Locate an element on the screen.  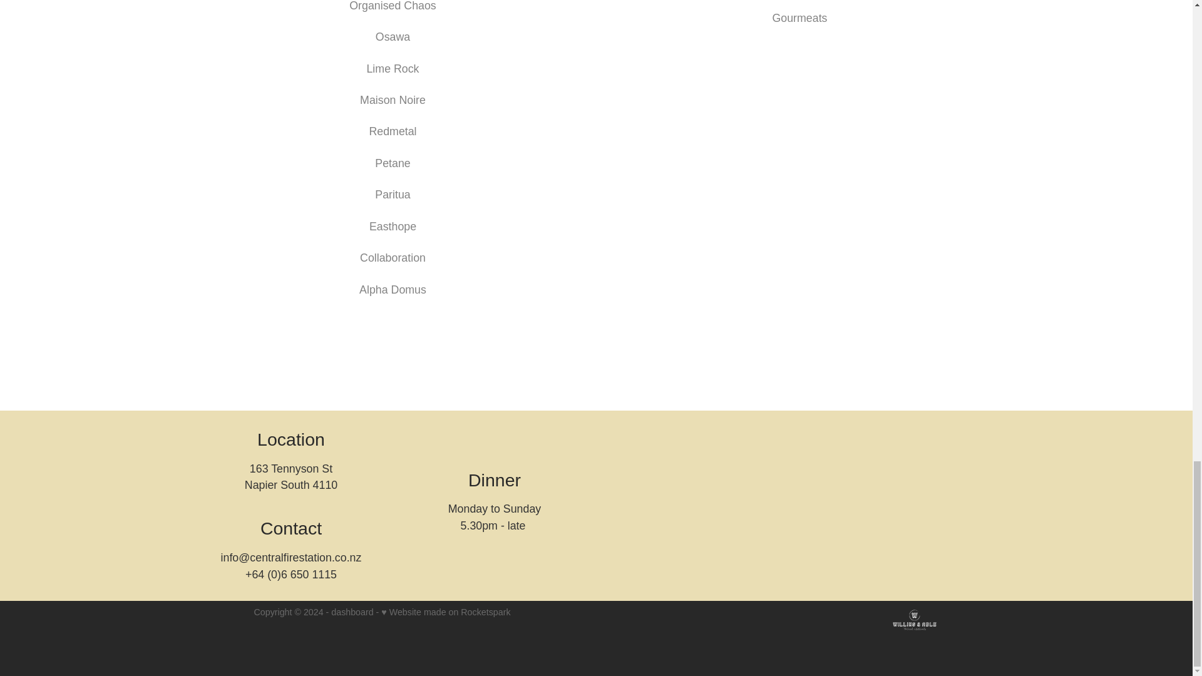
Osawa is located at coordinates (392, 36).